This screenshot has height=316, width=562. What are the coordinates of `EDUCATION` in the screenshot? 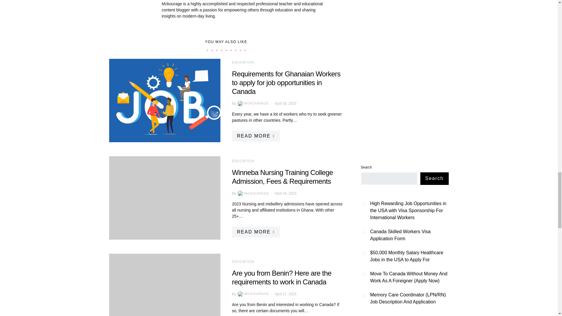 It's located at (243, 161).